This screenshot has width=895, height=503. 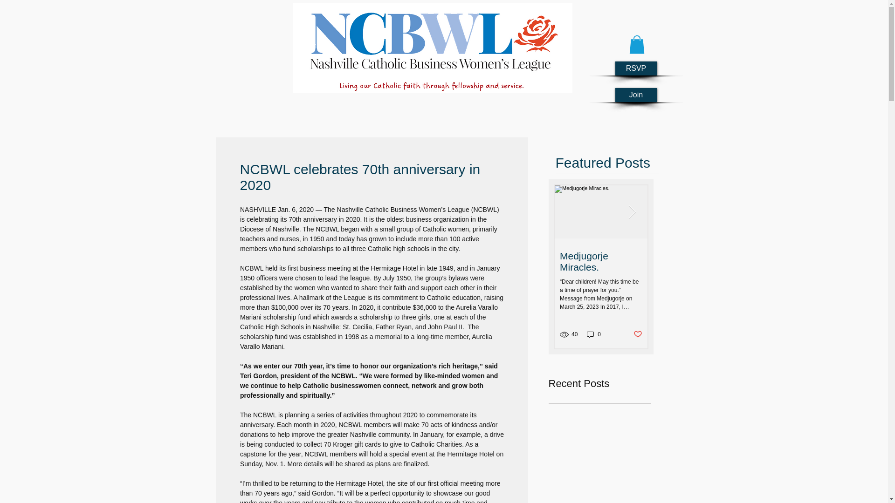 What do you see at coordinates (600, 262) in the screenshot?
I see `Medjugorje Miracles.` at bounding box center [600, 262].